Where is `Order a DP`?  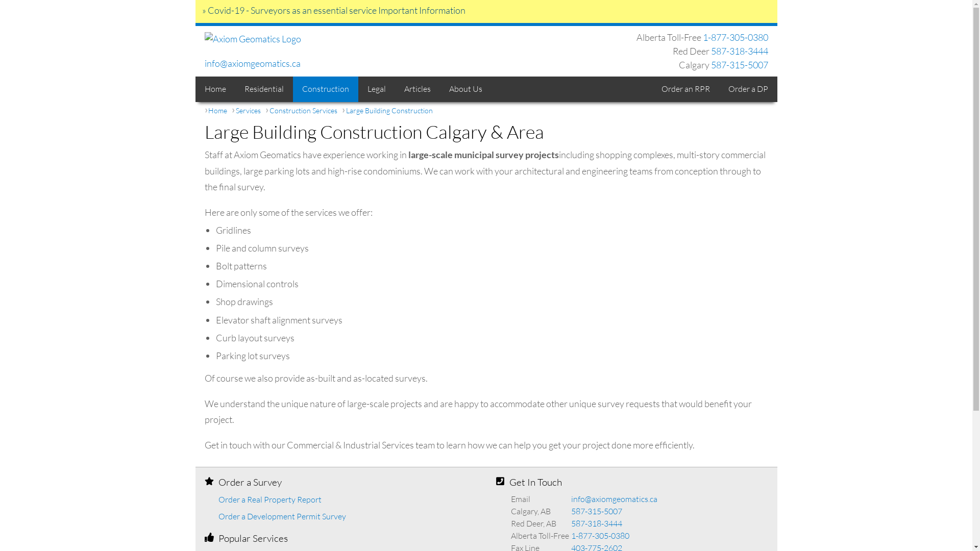
Order a DP is located at coordinates (748, 89).